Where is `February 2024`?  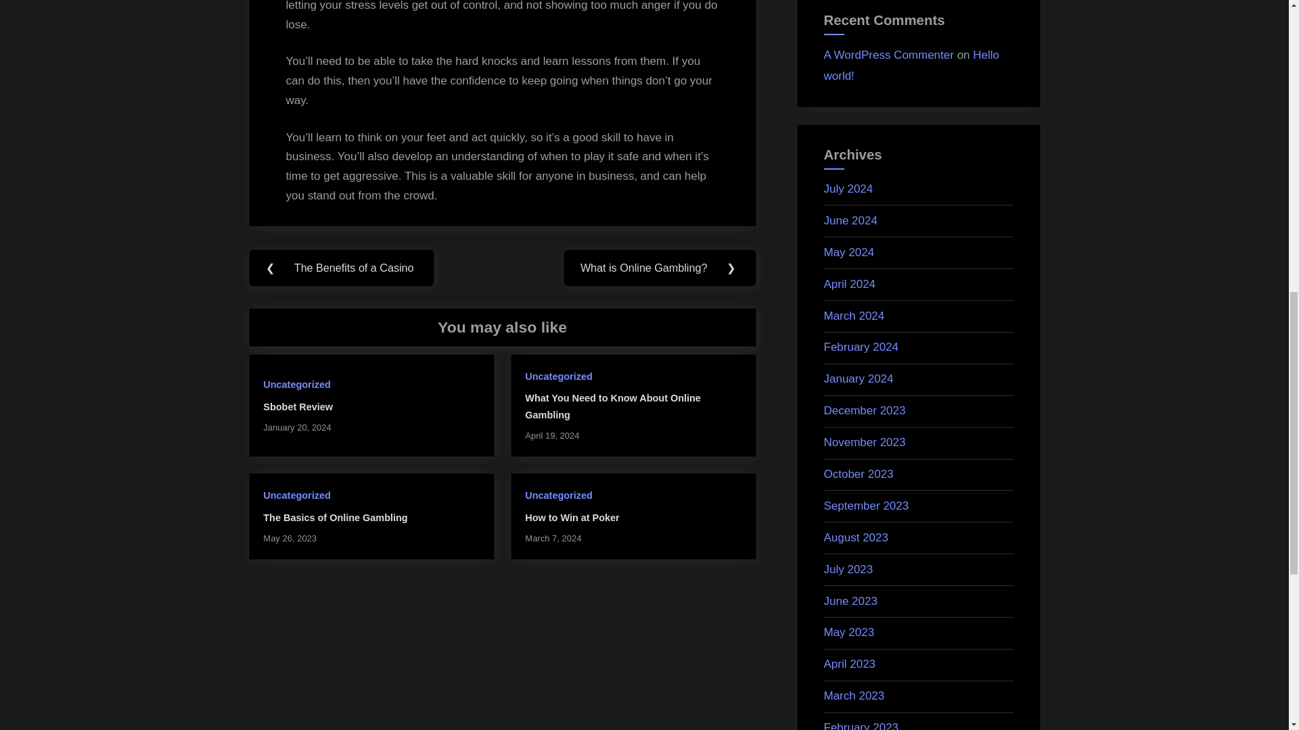 February 2024 is located at coordinates (861, 347).